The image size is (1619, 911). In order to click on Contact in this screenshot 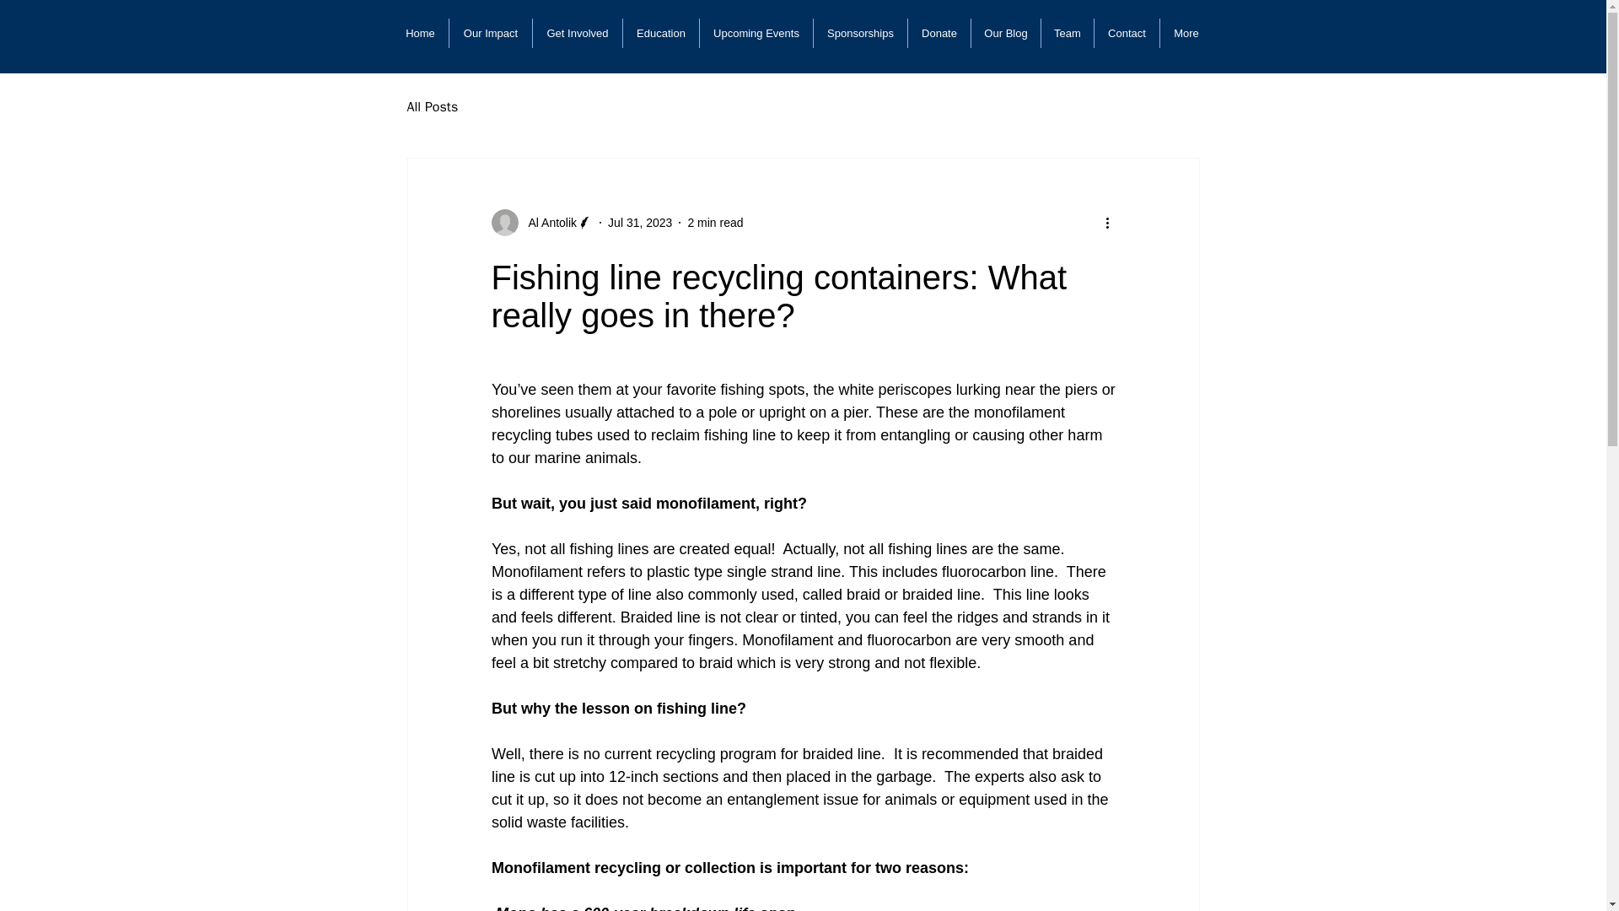, I will do `click(1127, 33)`.